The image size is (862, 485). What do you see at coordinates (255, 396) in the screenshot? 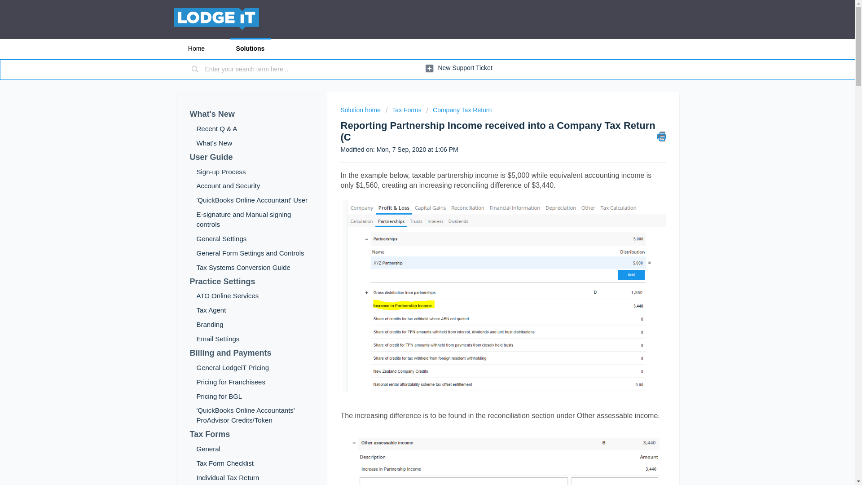
I see `Pricing for BGL` at bounding box center [255, 396].